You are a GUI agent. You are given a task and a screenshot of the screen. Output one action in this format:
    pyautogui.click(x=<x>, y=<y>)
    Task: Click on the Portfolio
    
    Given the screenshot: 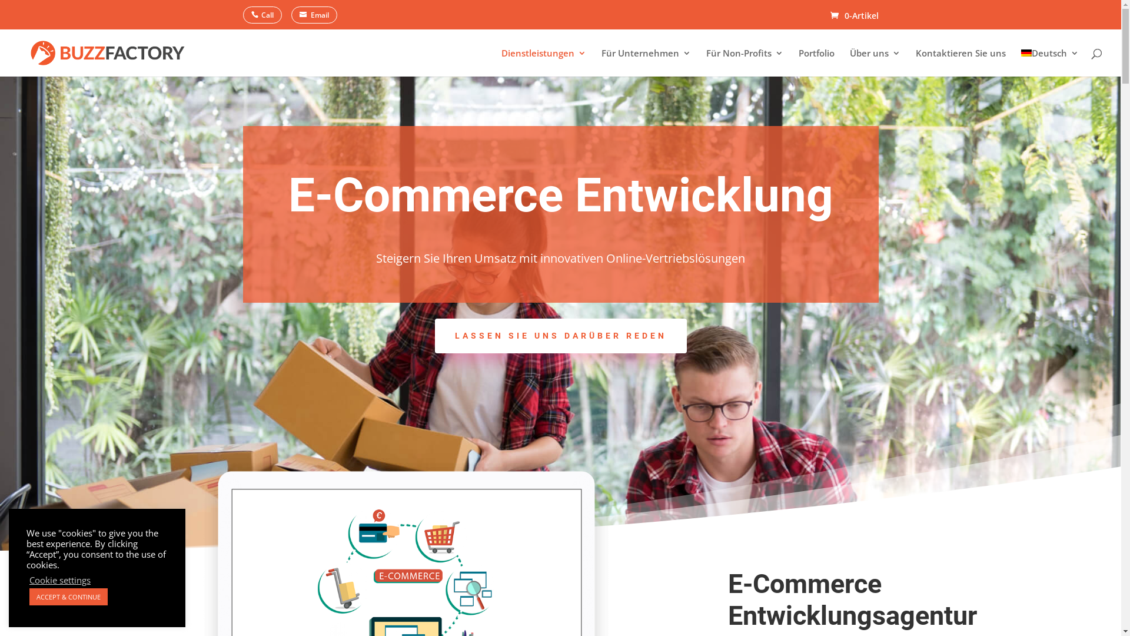 What is the action you would take?
    pyautogui.click(x=817, y=62)
    